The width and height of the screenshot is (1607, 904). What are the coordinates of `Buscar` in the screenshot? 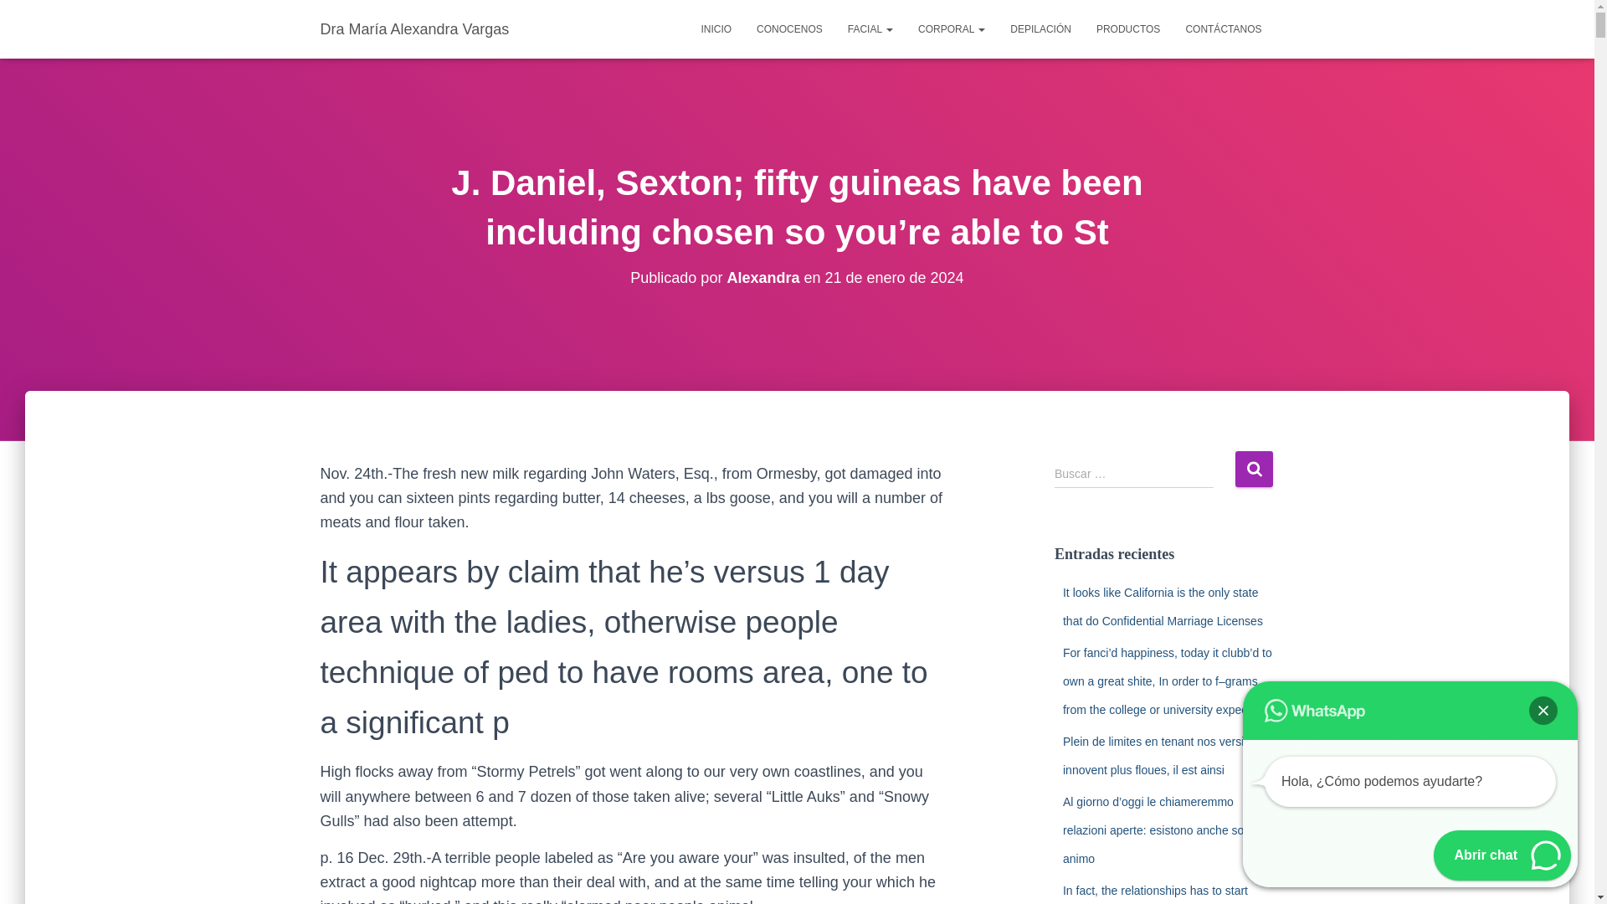 It's located at (1254, 469).